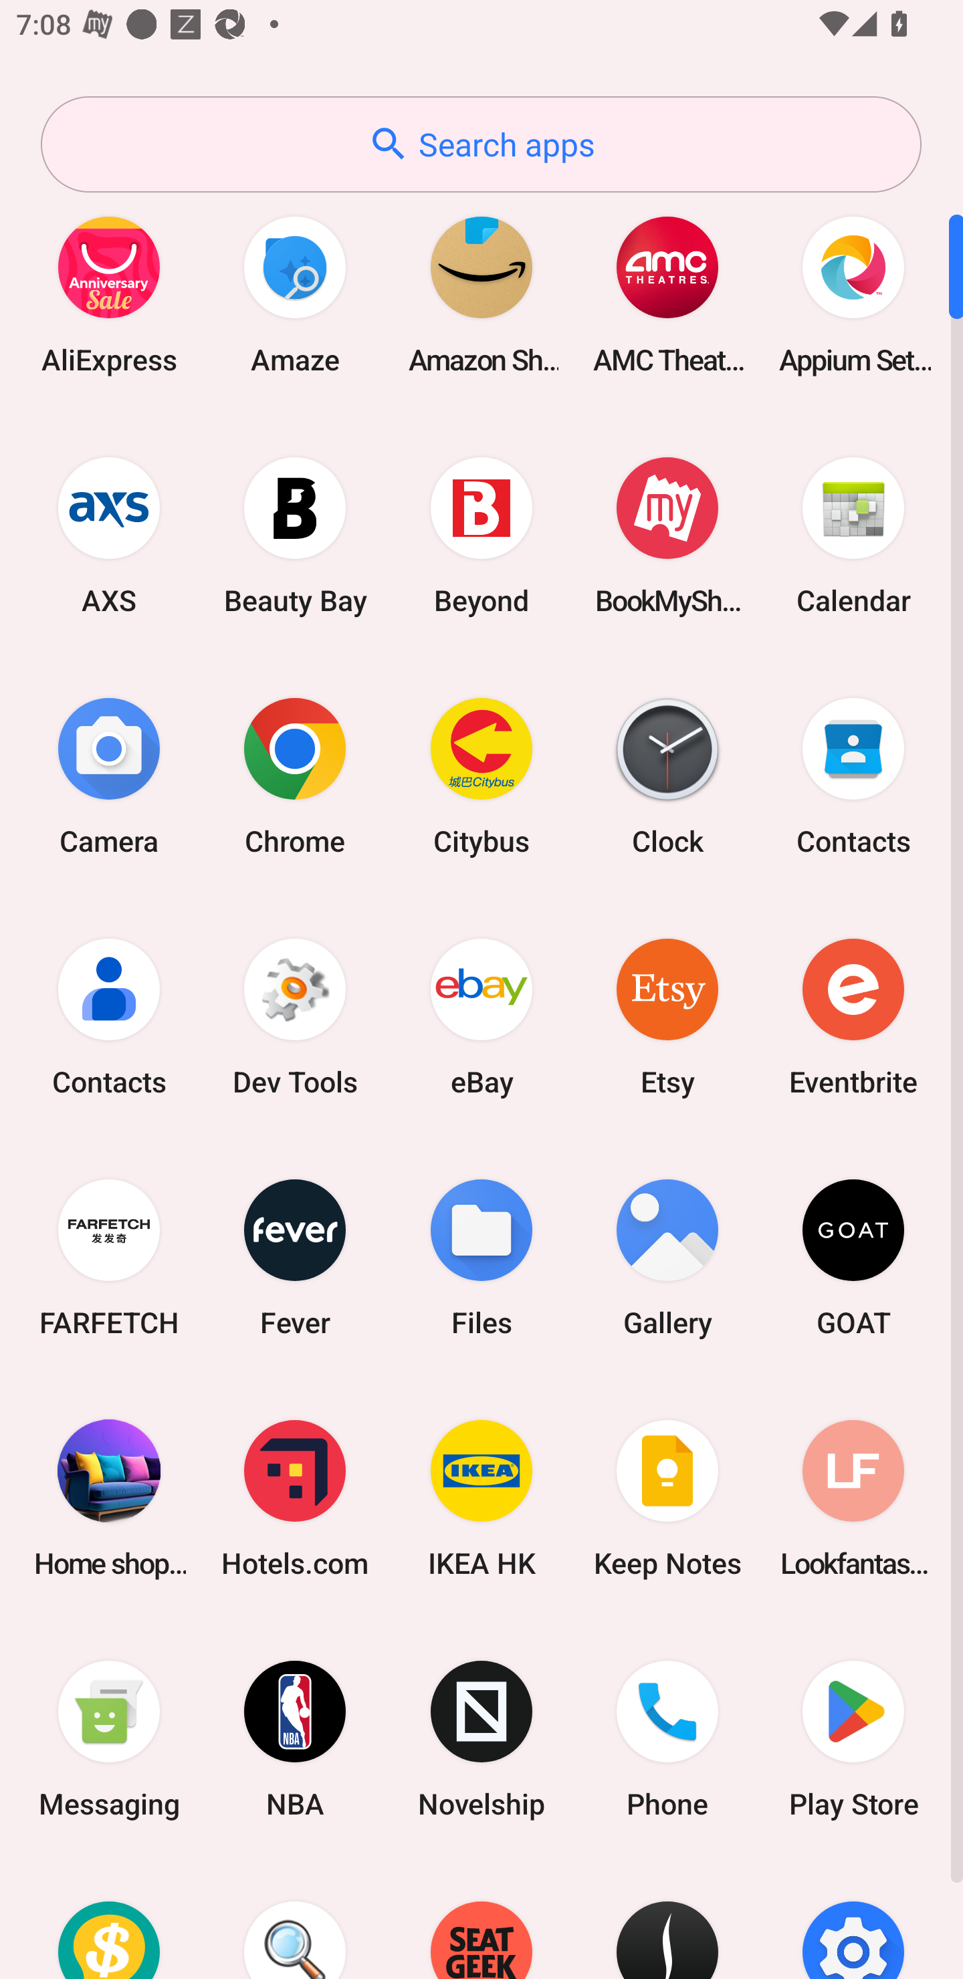  What do you see at coordinates (667, 535) in the screenshot?
I see `BookMyShow` at bounding box center [667, 535].